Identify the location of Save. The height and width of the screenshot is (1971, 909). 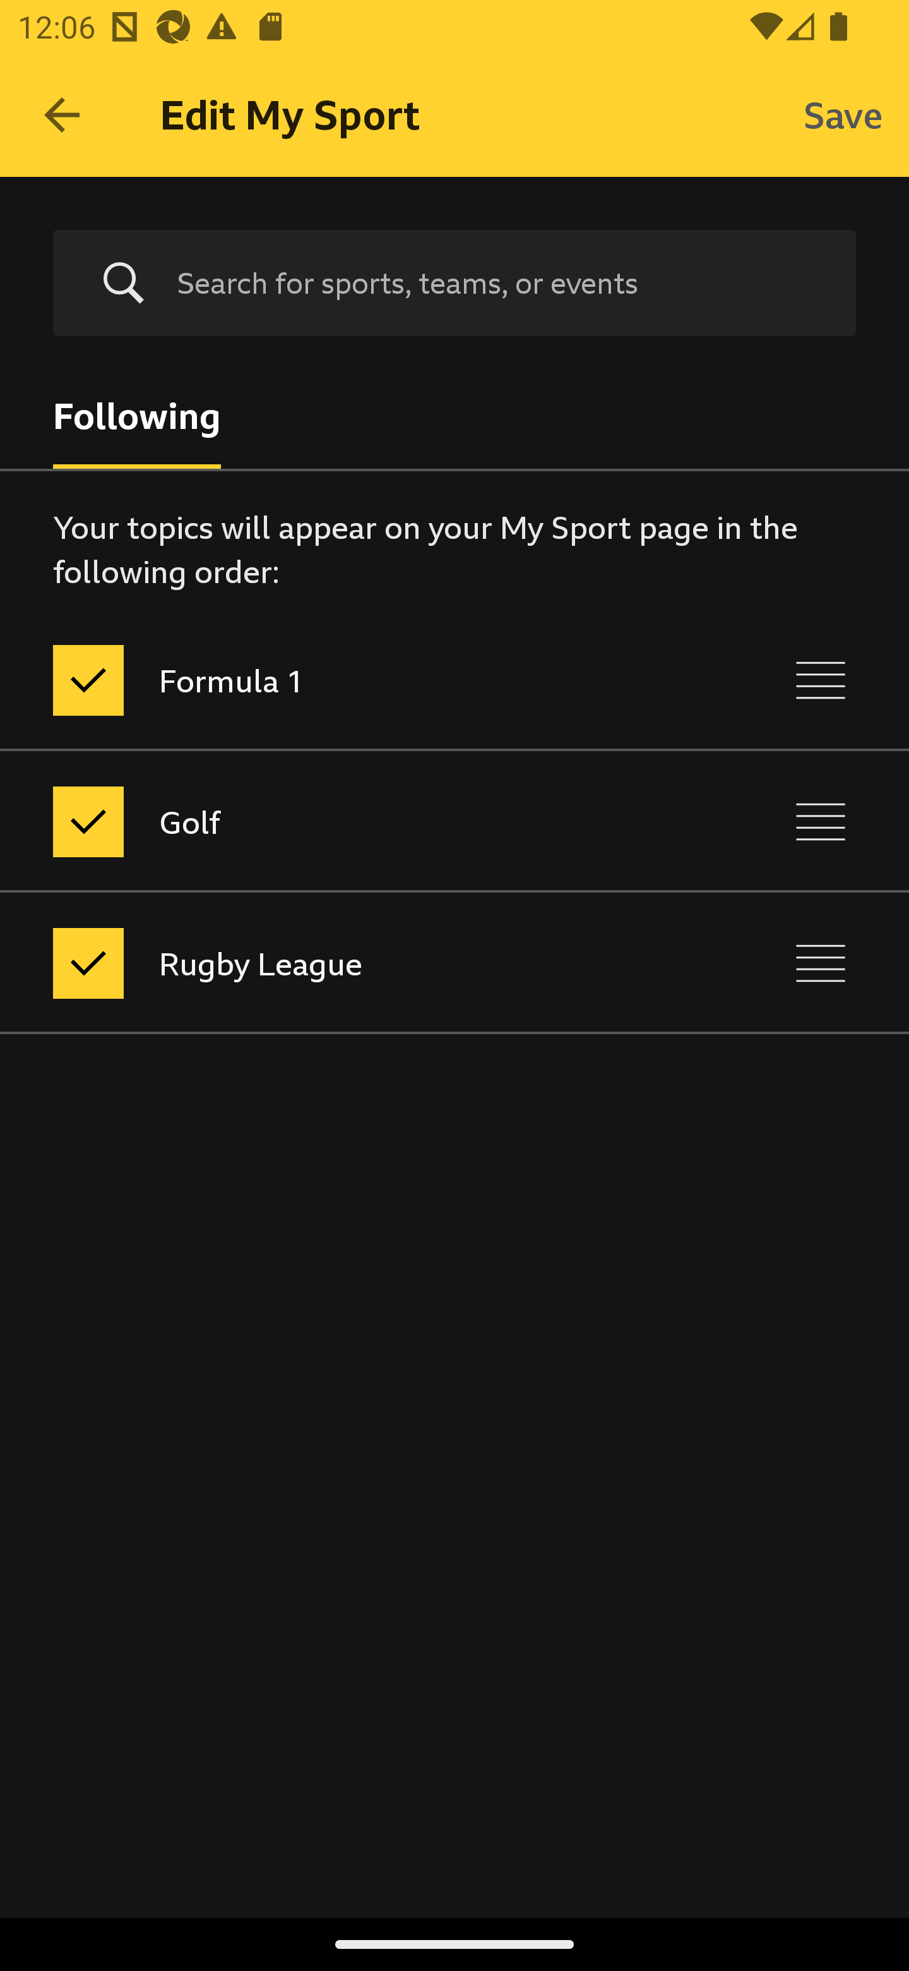
(843, 114).